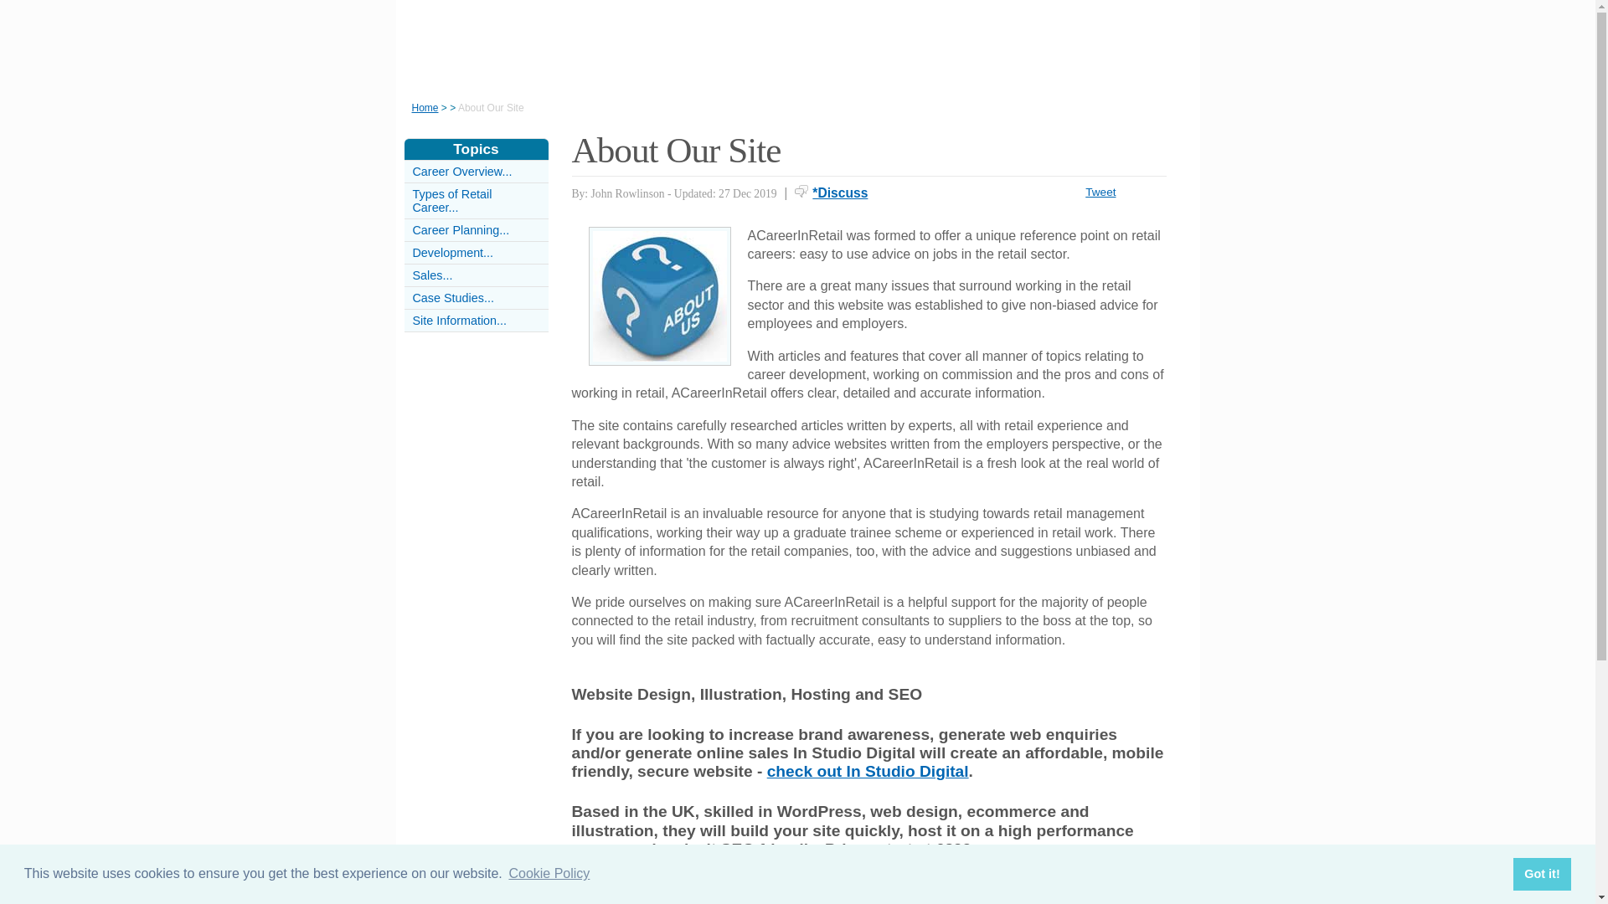 This screenshot has width=1608, height=904. Describe the element at coordinates (638, 872) in the screenshot. I see `Previous Page` at that location.